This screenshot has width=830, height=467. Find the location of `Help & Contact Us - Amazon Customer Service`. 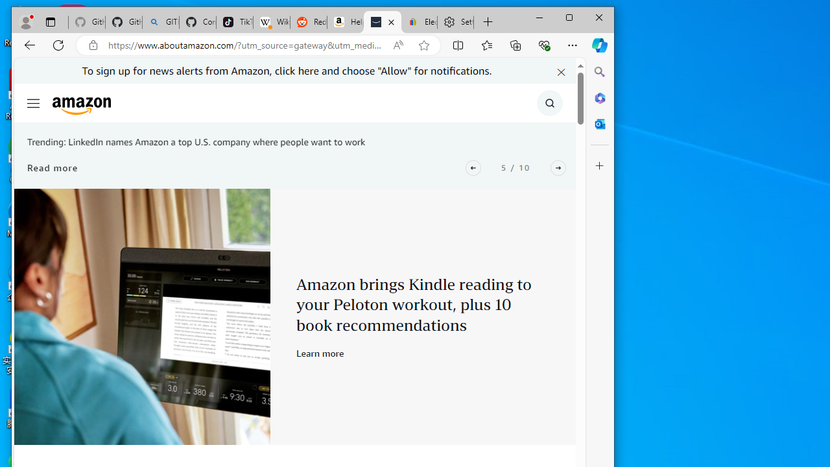

Help & Contact Us - Amazon Customer Service is located at coordinates (345, 22).